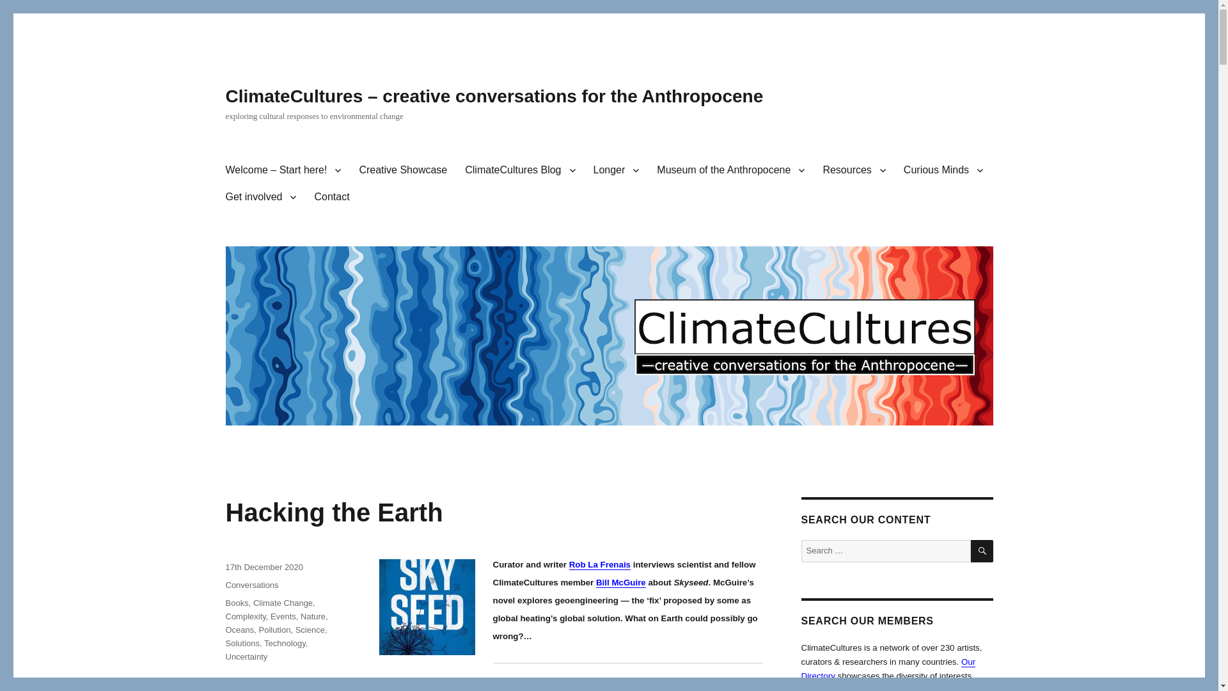  I want to click on Museum of the Anthropocene, so click(730, 170).